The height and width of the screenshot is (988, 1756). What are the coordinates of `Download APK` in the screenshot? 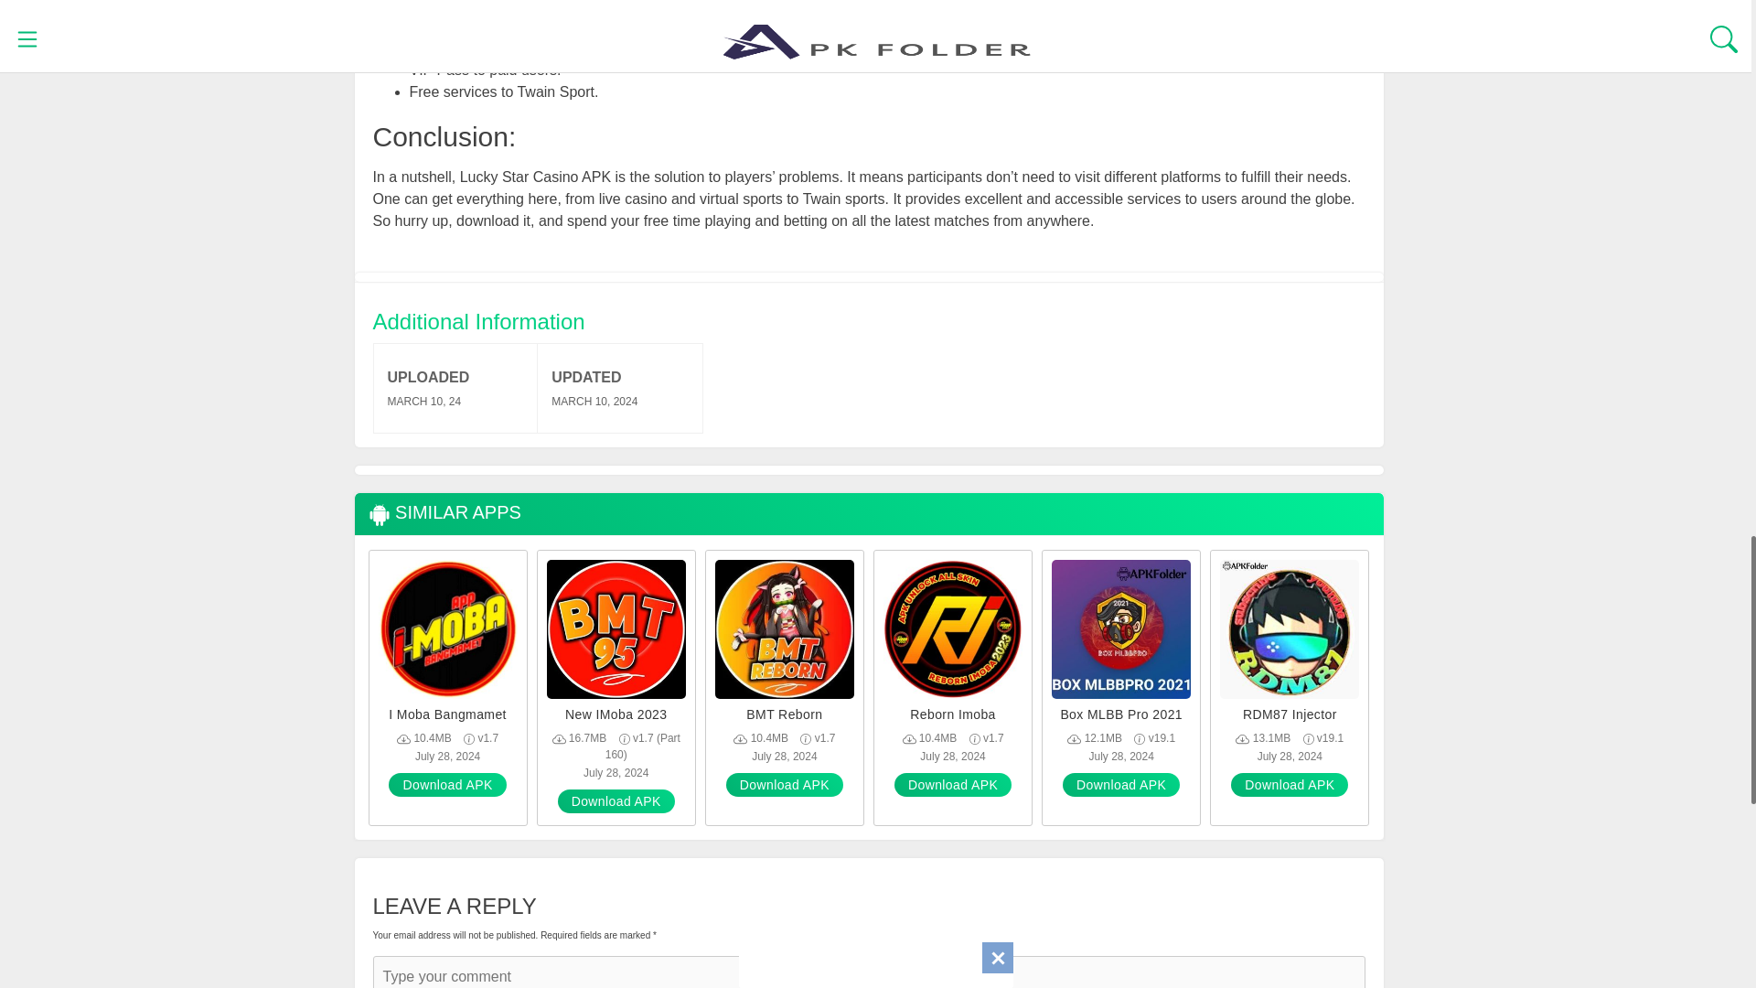 It's located at (1290, 784).